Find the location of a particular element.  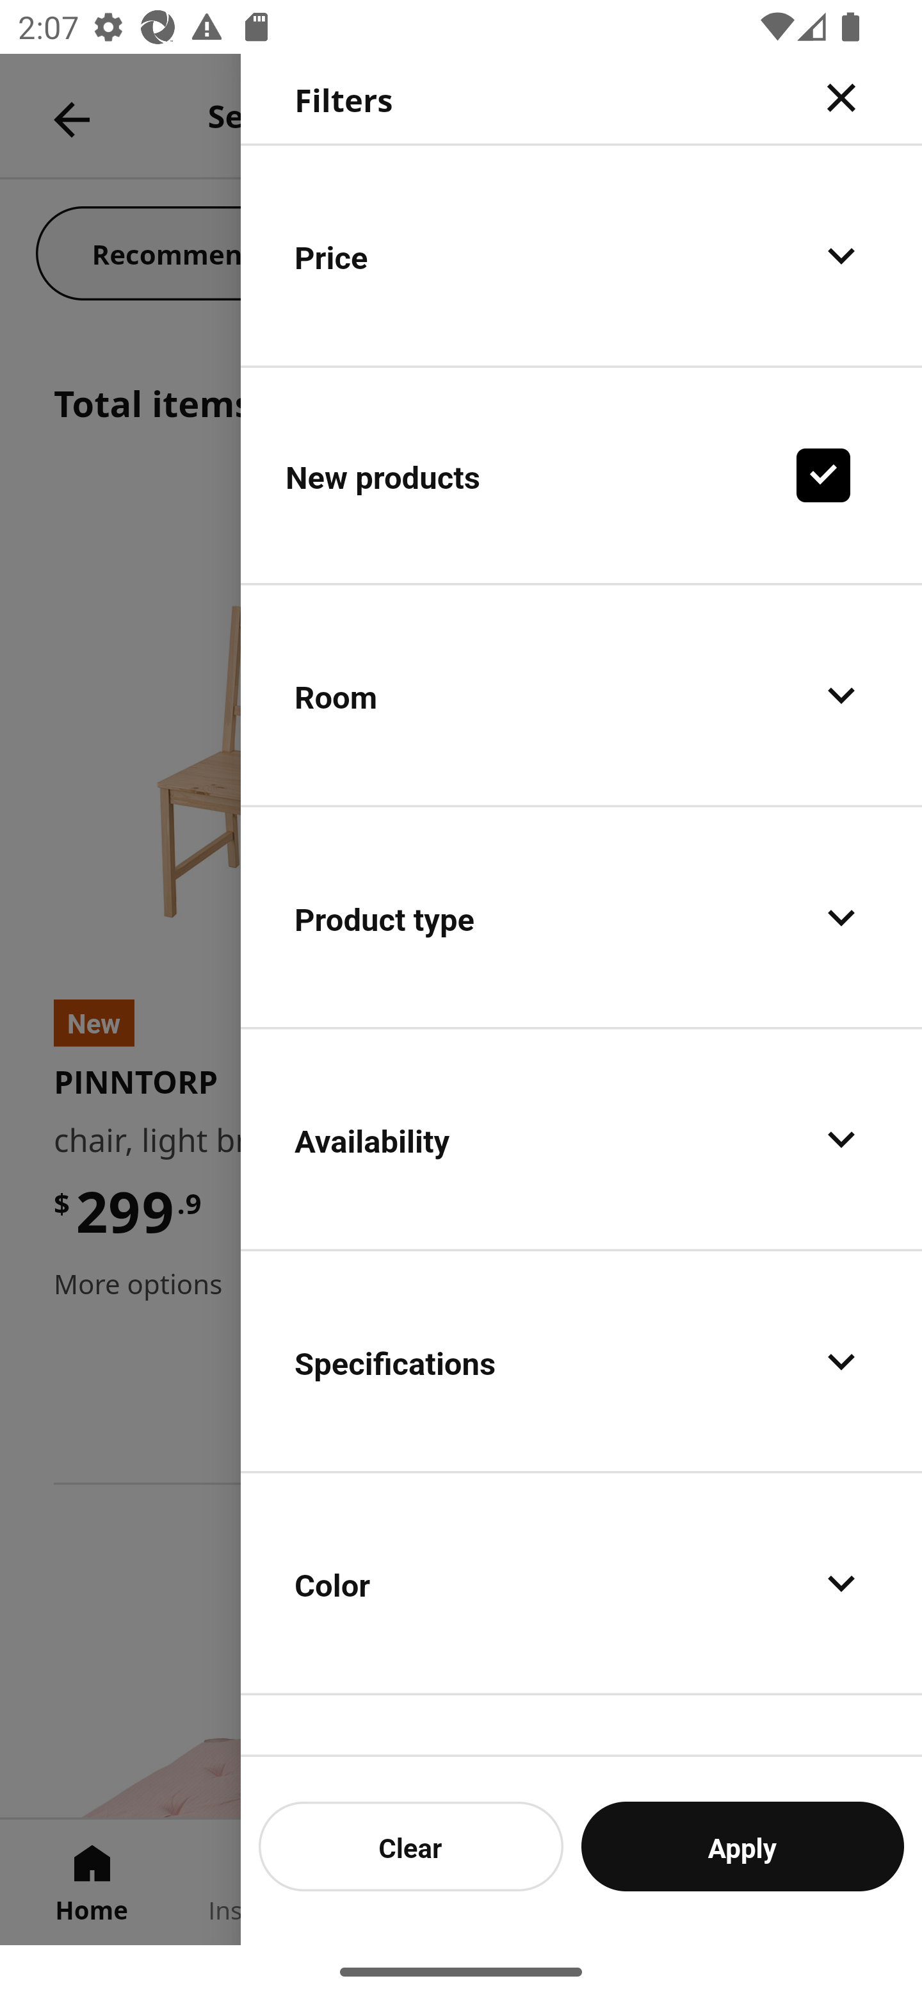

Specifications is located at coordinates (581, 1361).